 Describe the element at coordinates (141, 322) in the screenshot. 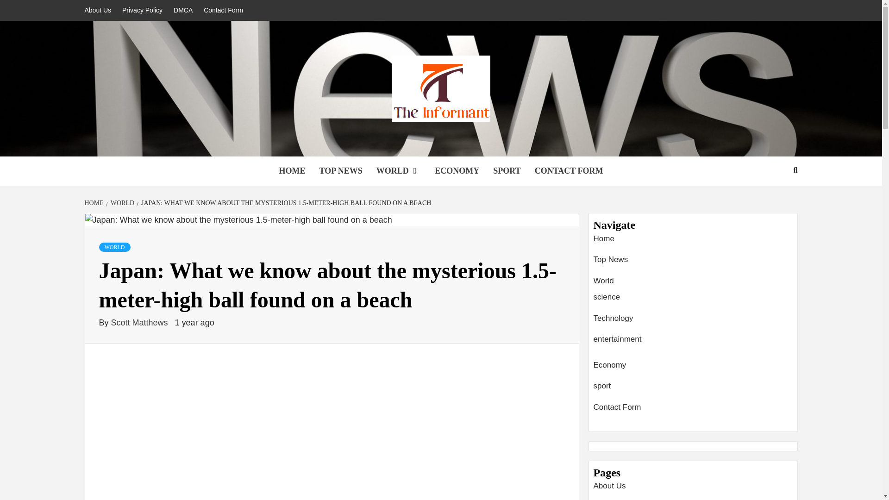

I see `Scott Matthews` at that location.